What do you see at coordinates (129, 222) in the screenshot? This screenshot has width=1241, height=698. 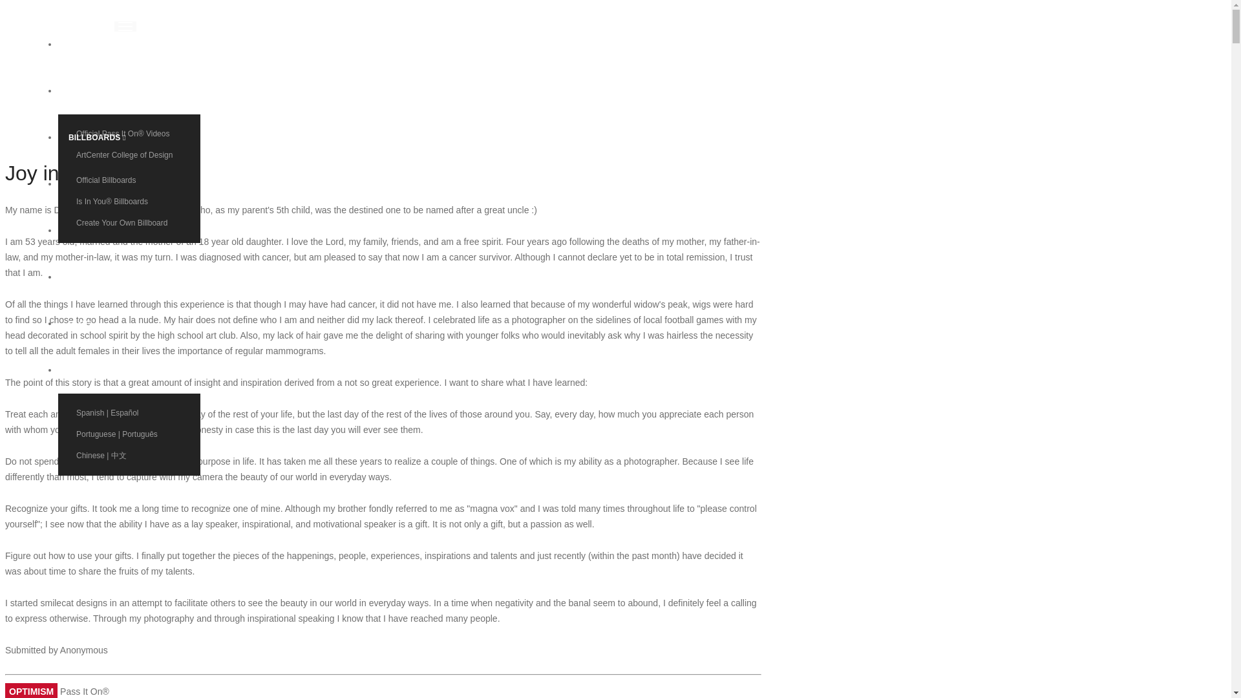 I see `Create Your Own Billboard` at bounding box center [129, 222].